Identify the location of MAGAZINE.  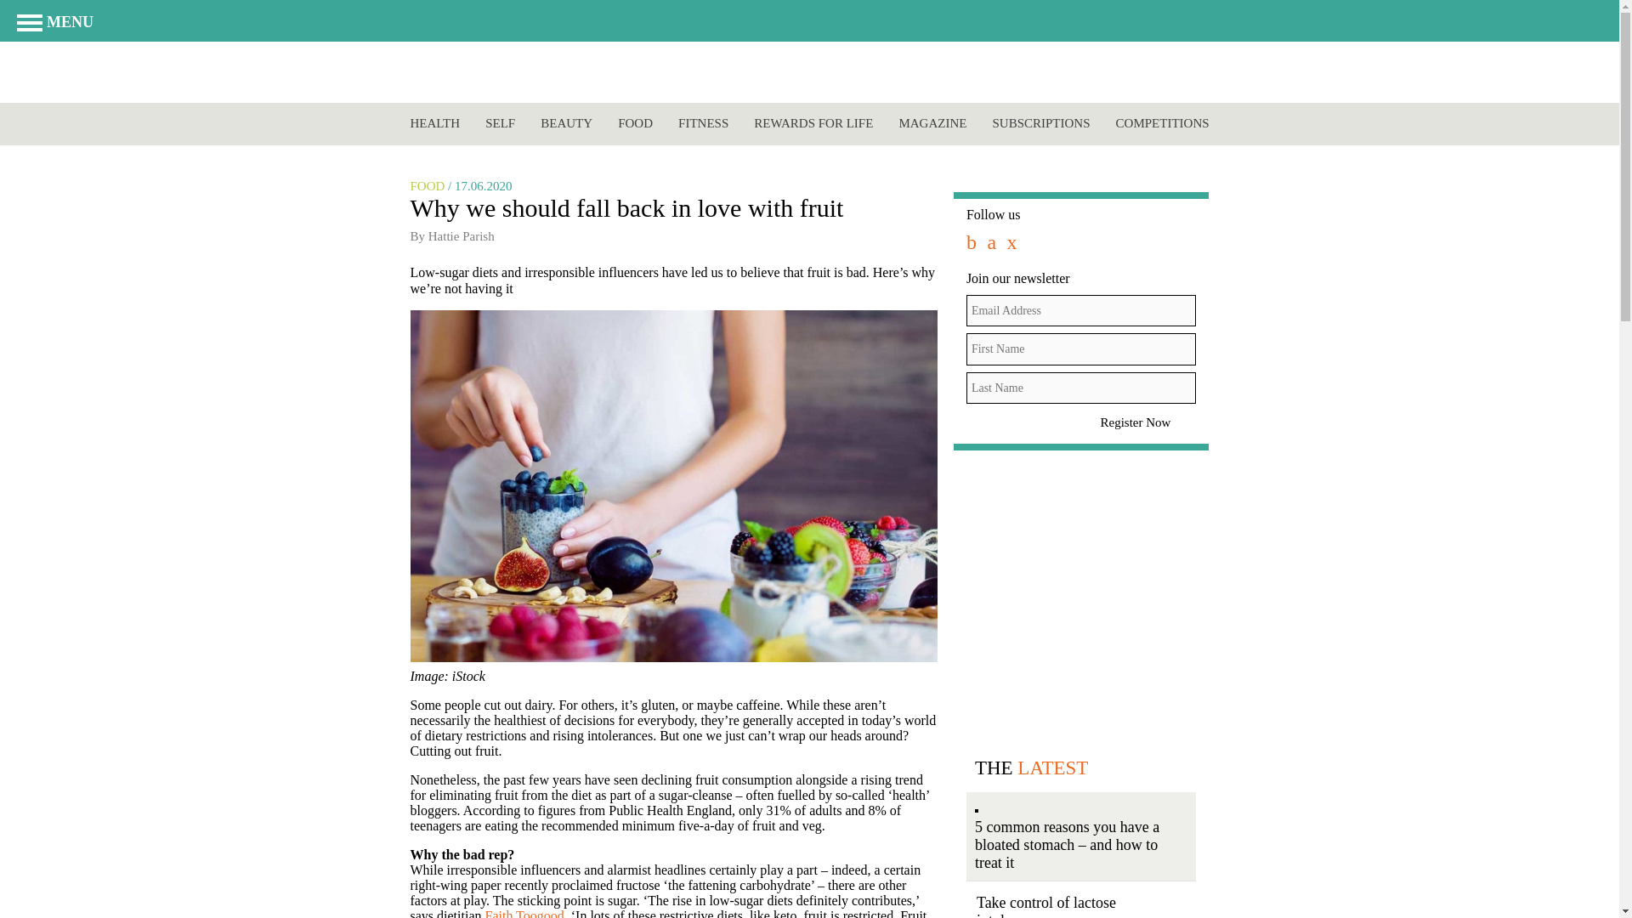
(932, 123).